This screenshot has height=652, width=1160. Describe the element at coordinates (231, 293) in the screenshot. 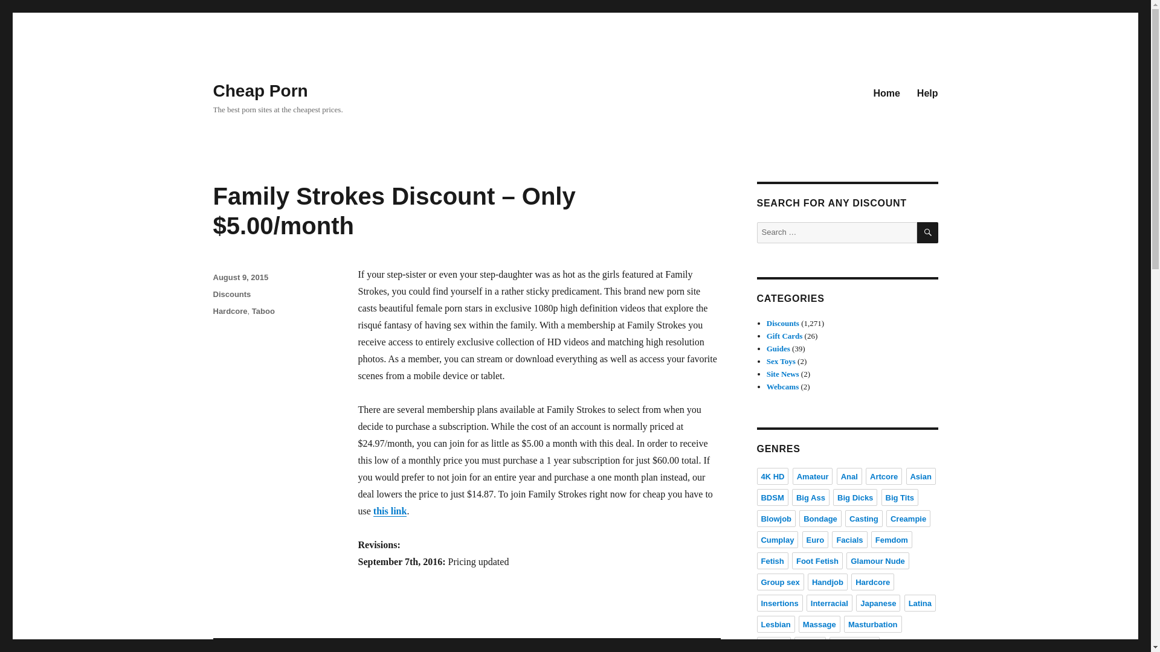

I see `Discounts` at that location.